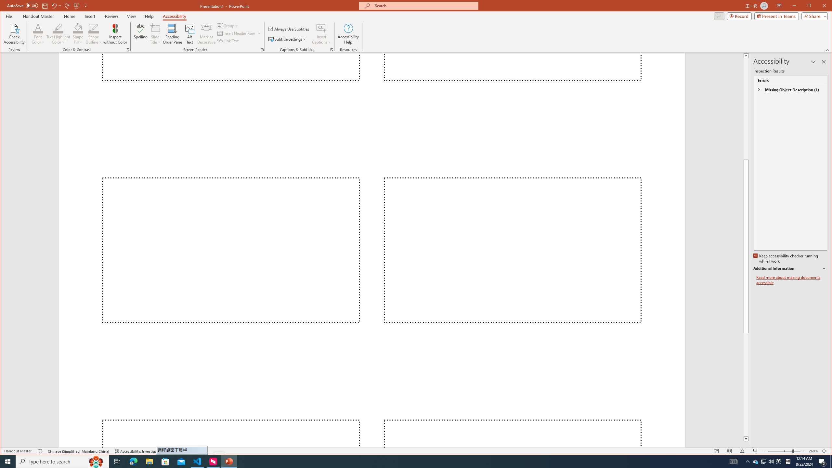  What do you see at coordinates (190, 34) in the screenshot?
I see `Alt Text` at bounding box center [190, 34].